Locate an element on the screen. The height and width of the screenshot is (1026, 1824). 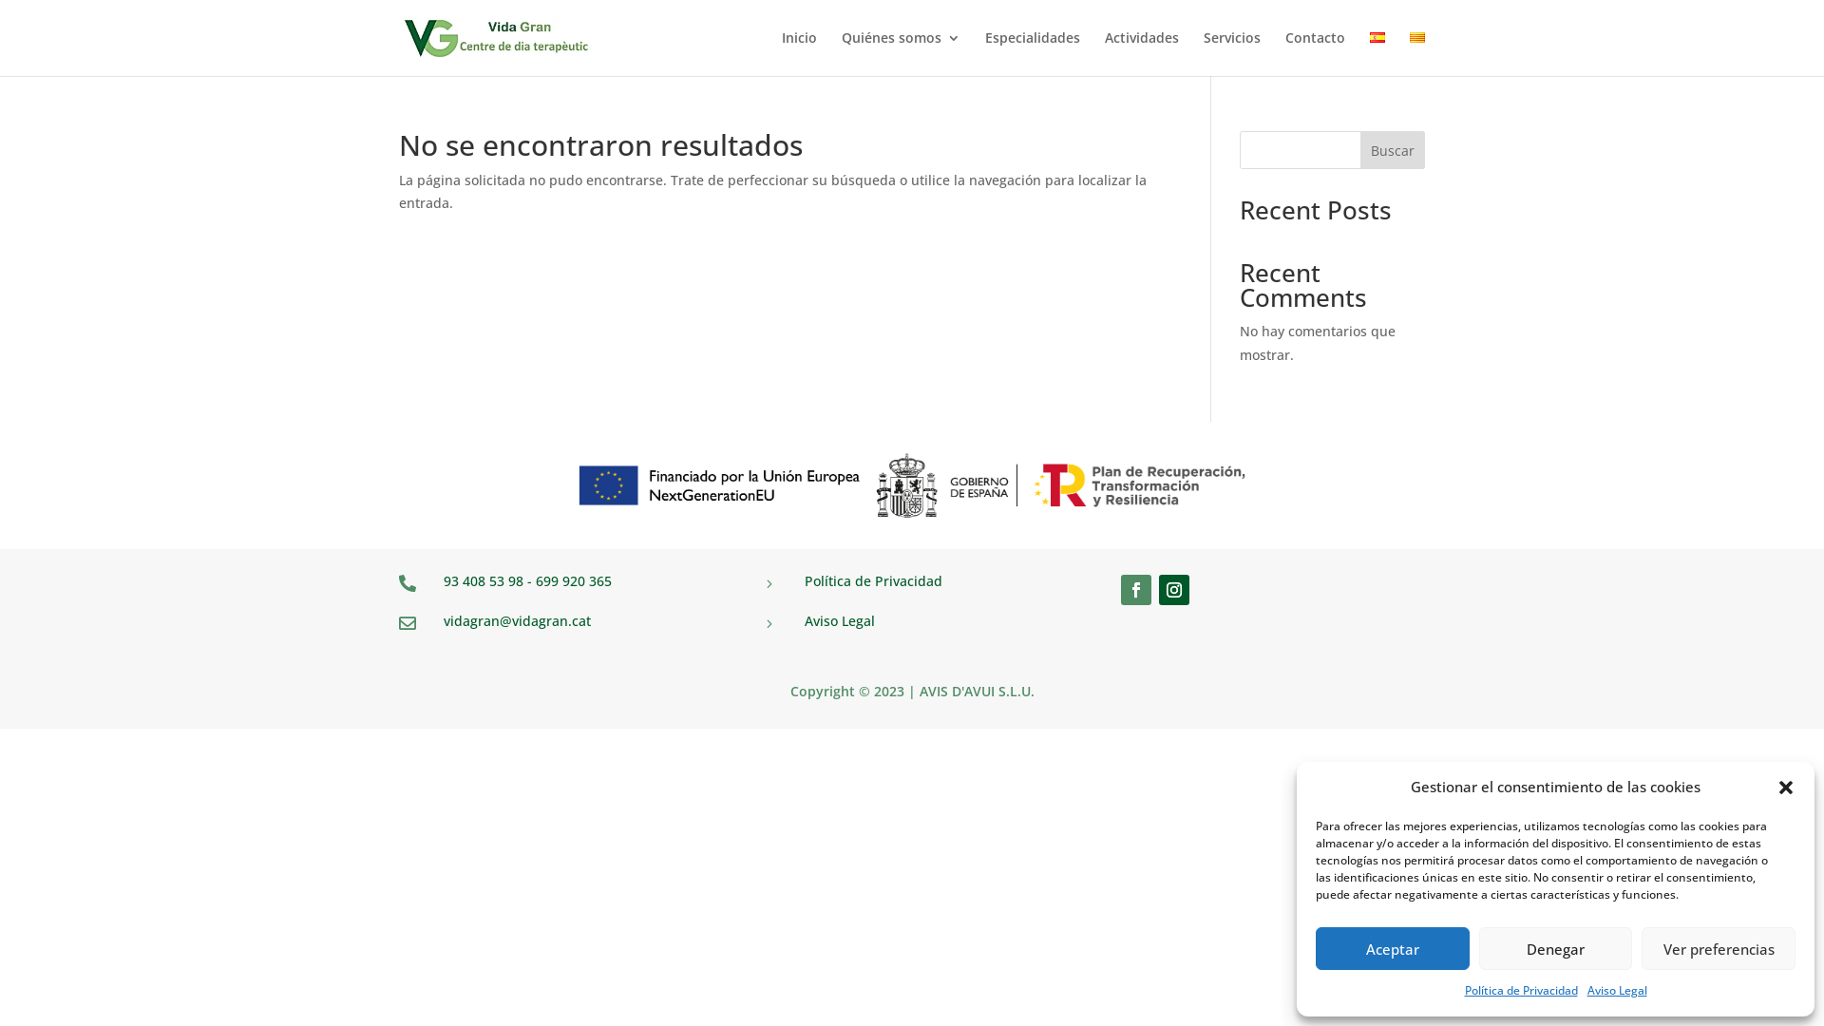
Actividades is located at coordinates (1142, 53).